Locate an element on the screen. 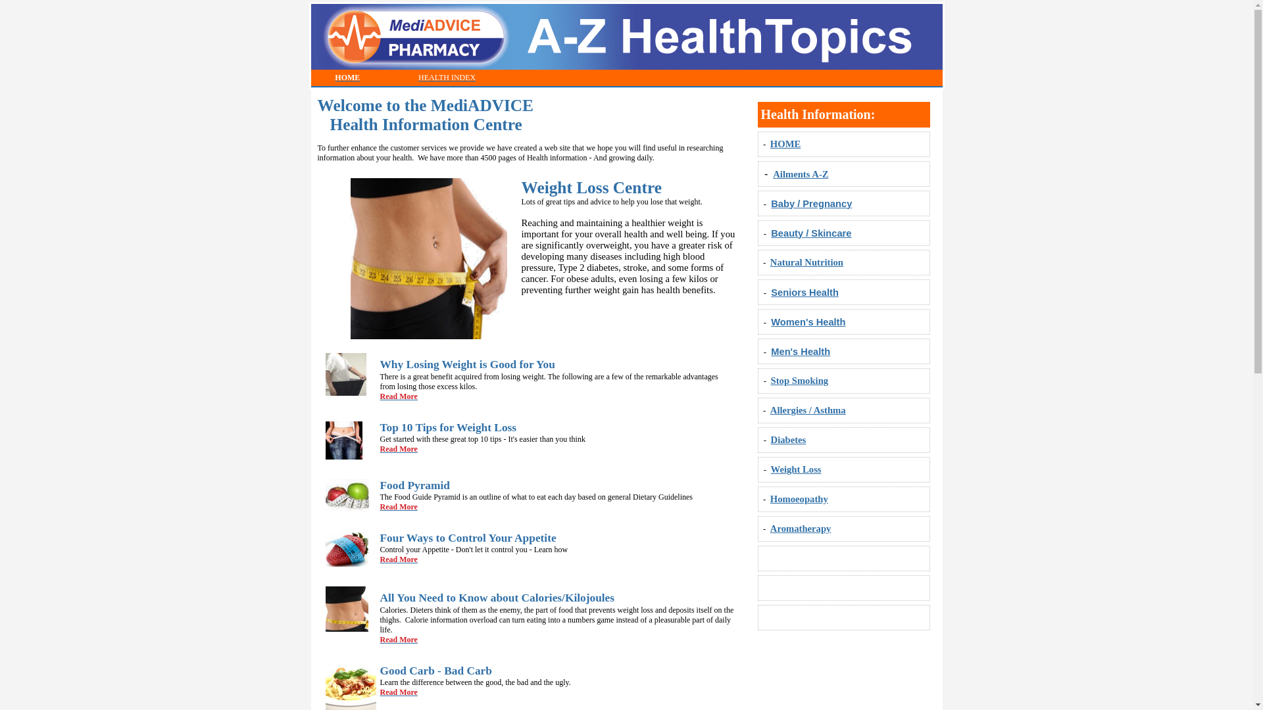 The width and height of the screenshot is (1263, 710). Read More is located at coordinates (399, 396).